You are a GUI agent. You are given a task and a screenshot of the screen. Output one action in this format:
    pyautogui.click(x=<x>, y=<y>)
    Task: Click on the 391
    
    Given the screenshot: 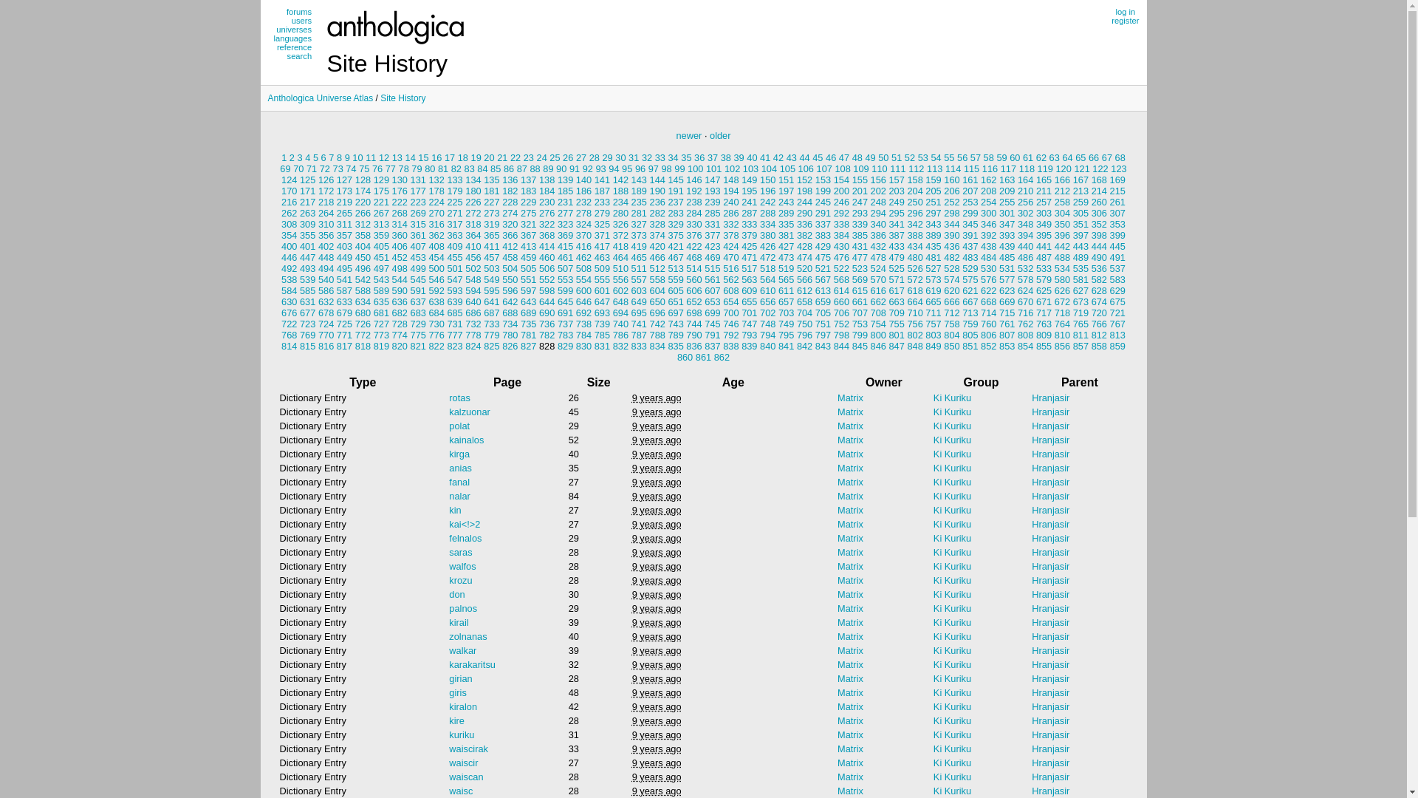 What is the action you would take?
    pyautogui.click(x=970, y=235)
    